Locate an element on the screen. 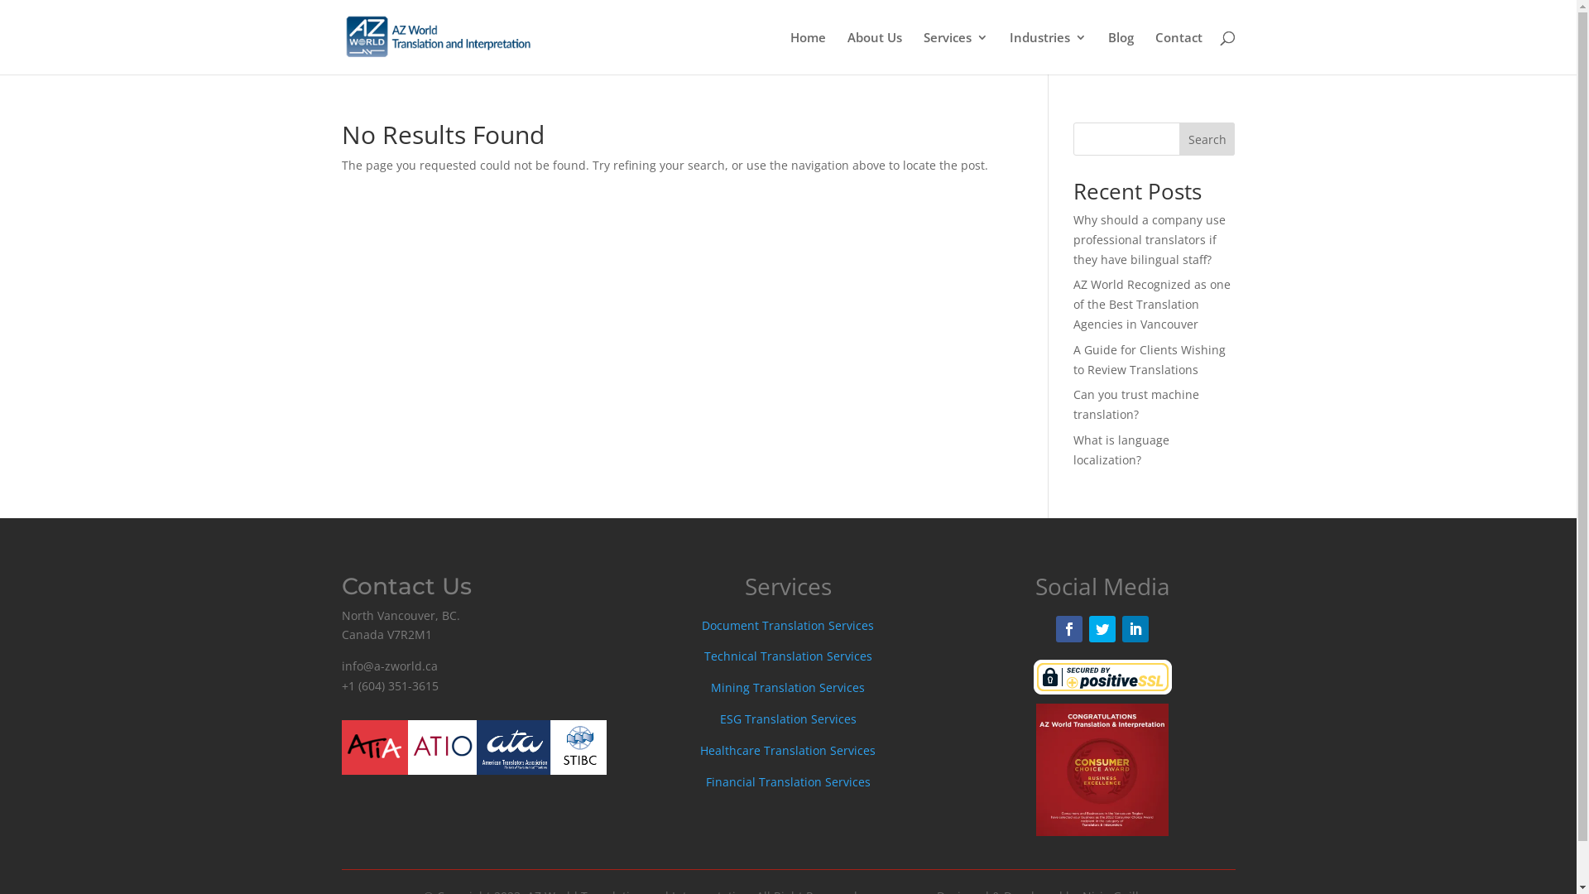 The image size is (1589, 894). Contact is located at coordinates (1179, 53).